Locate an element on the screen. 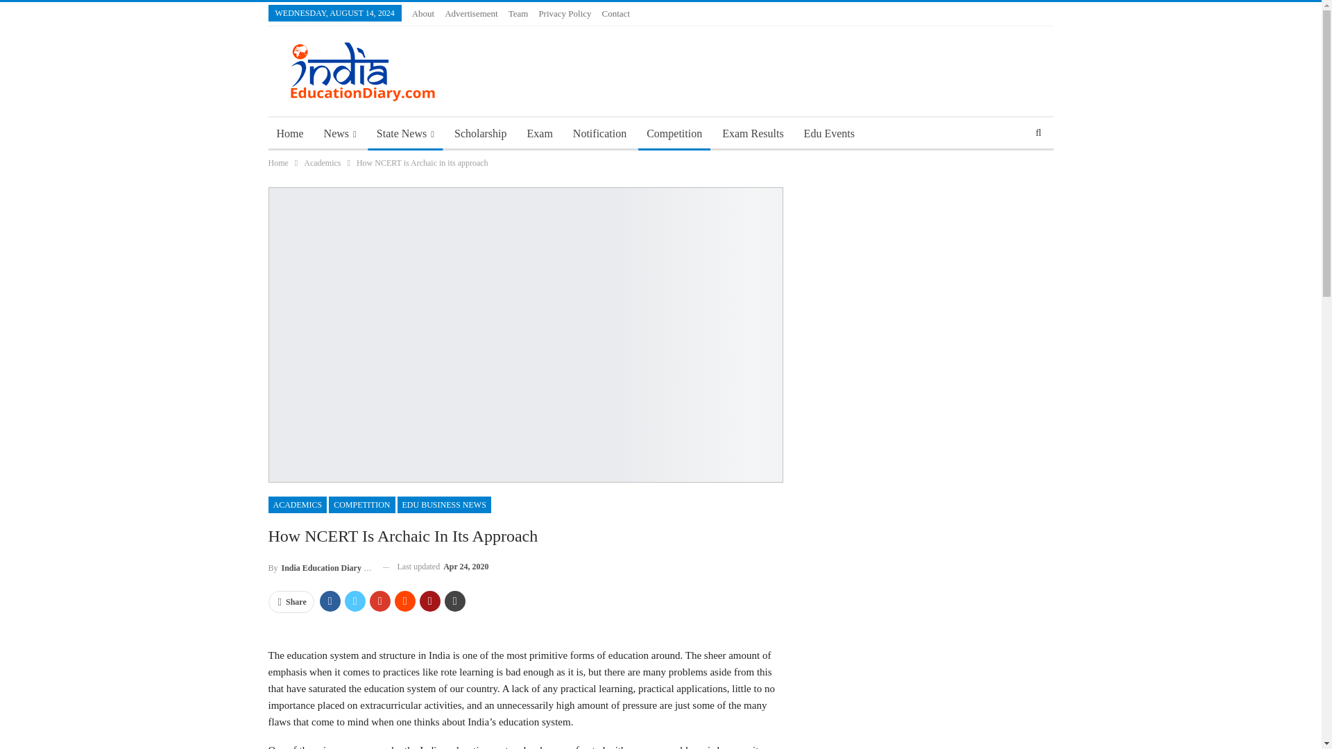 This screenshot has height=749, width=1332. Browse Author Articles is located at coordinates (319, 566).